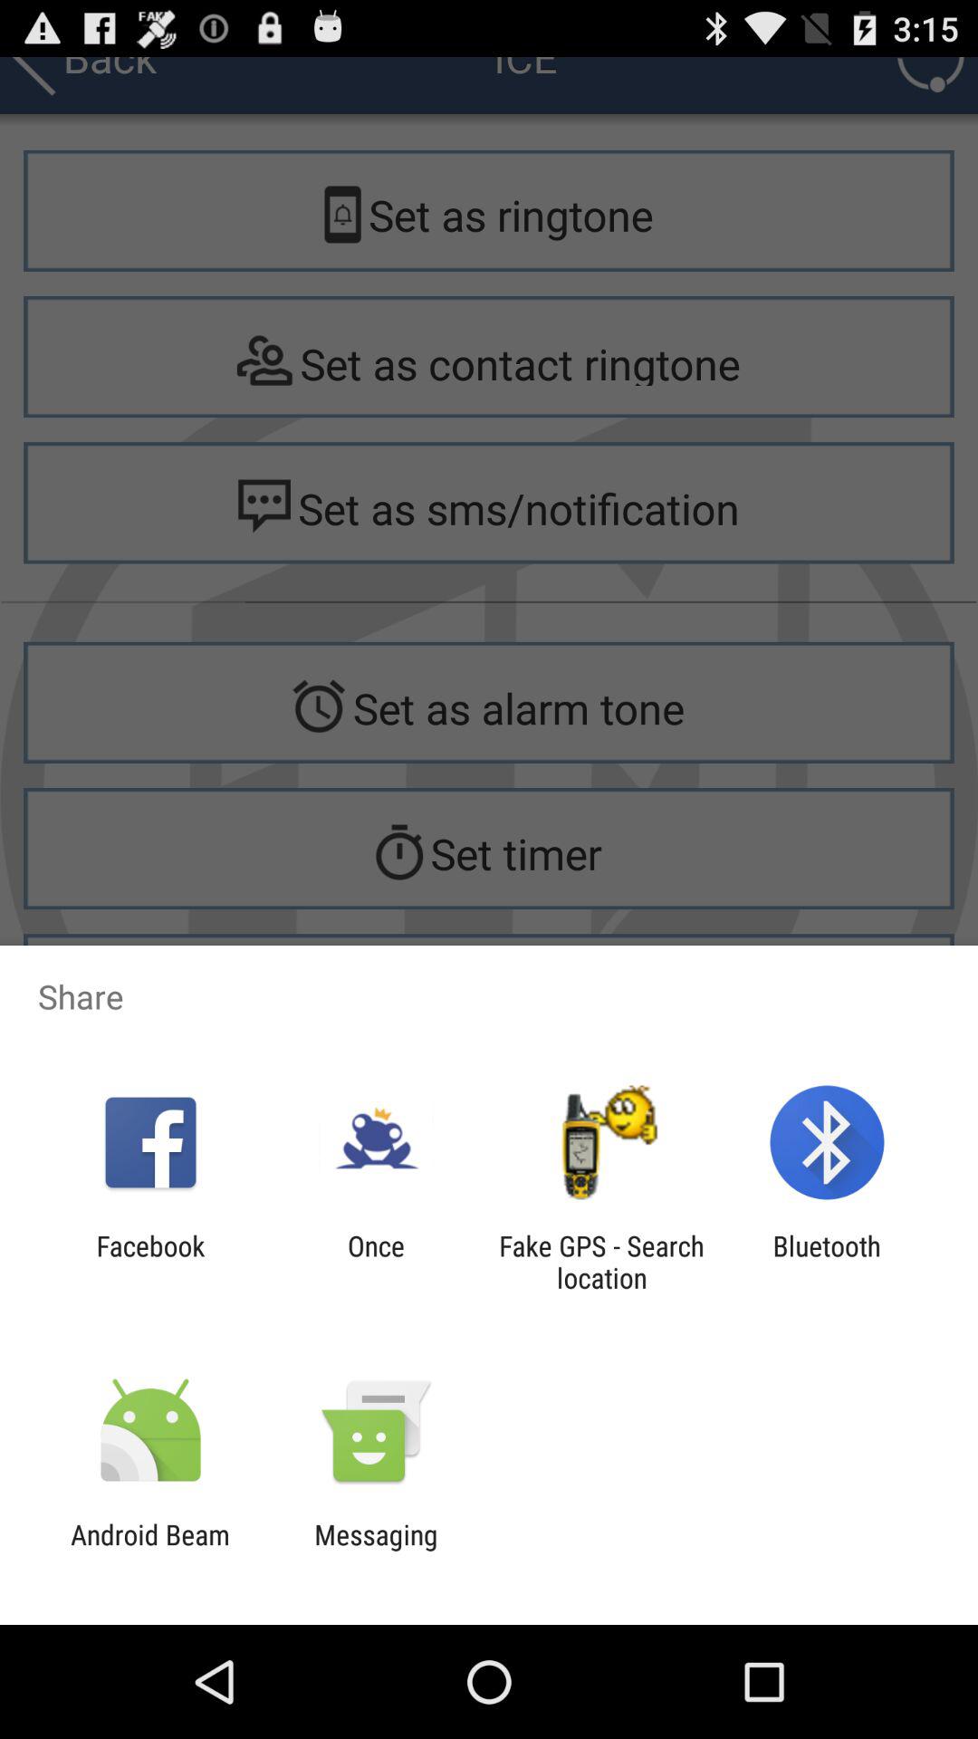 The image size is (978, 1739). What do you see at coordinates (376, 1551) in the screenshot?
I see `jump to the messaging item` at bounding box center [376, 1551].